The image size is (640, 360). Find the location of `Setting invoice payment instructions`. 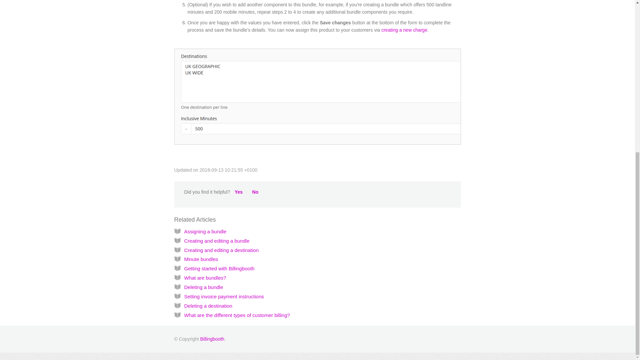

Setting invoice payment instructions is located at coordinates (224, 296).